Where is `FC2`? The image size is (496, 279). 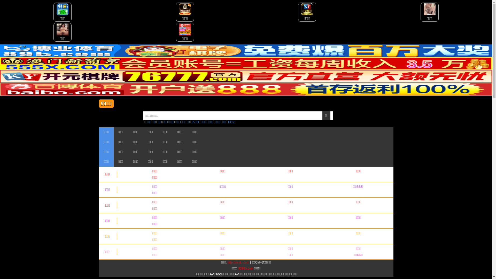
FC2 is located at coordinates (231, 122).